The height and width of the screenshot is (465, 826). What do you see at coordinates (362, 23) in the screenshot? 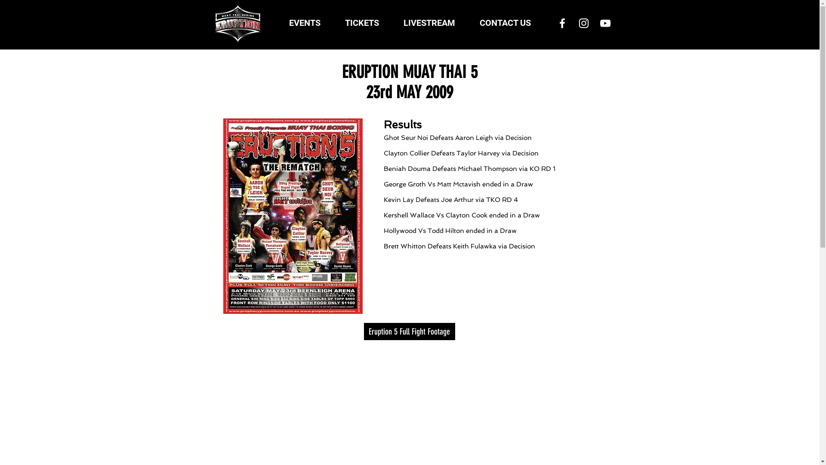
I see `TICKETS` at bounding box center [362, 23].